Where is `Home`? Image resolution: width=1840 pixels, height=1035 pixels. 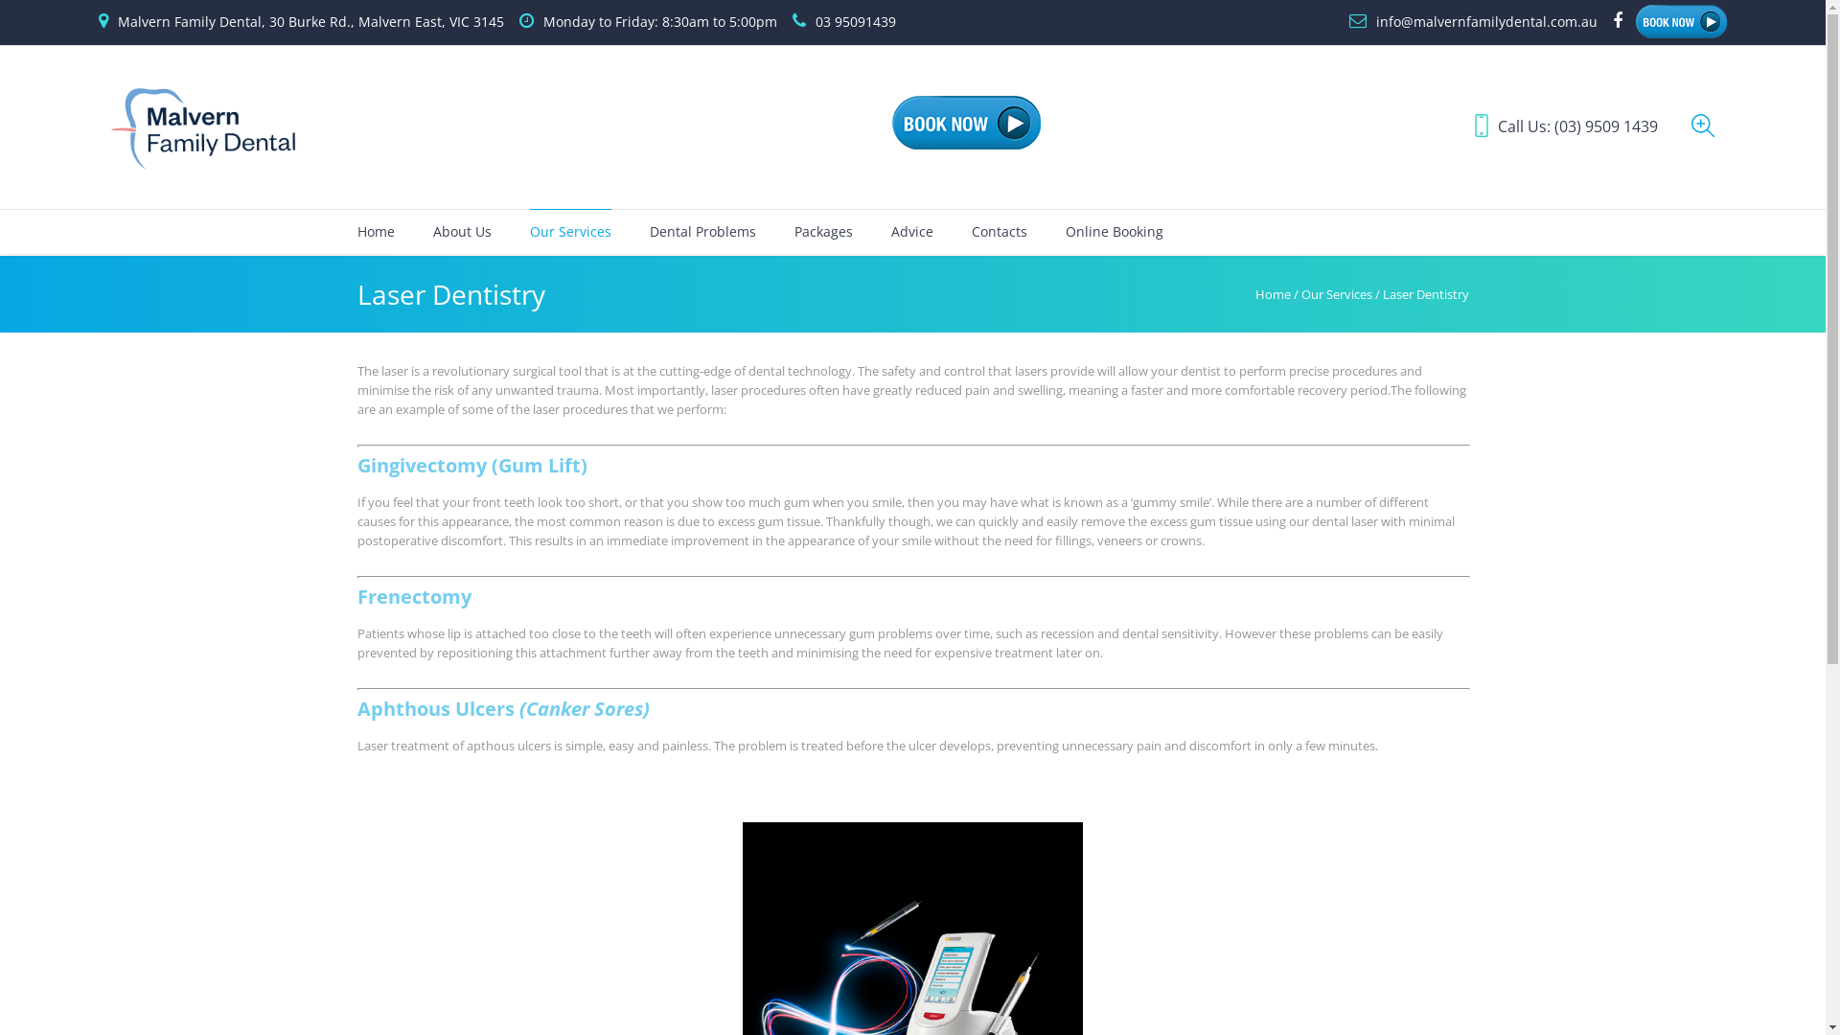 Home is located at coordinates (1273, 294).